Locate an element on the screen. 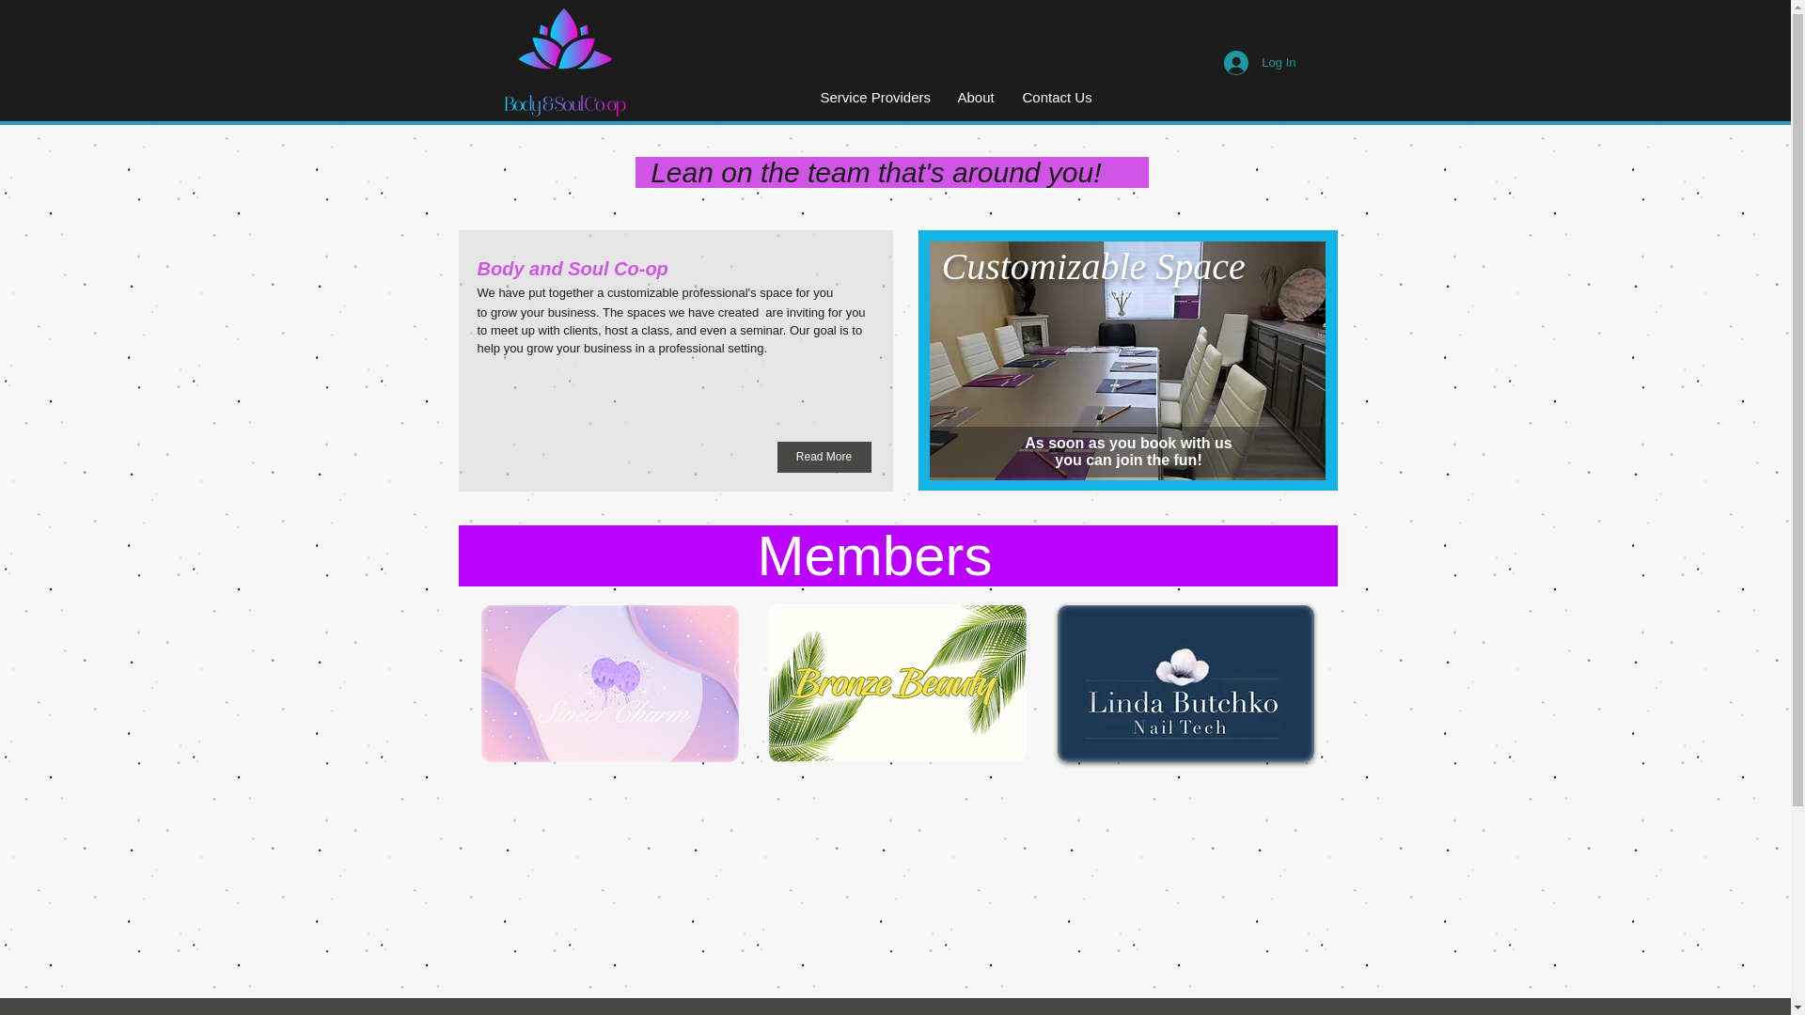  Log In is located at coordinates (1260, 62).